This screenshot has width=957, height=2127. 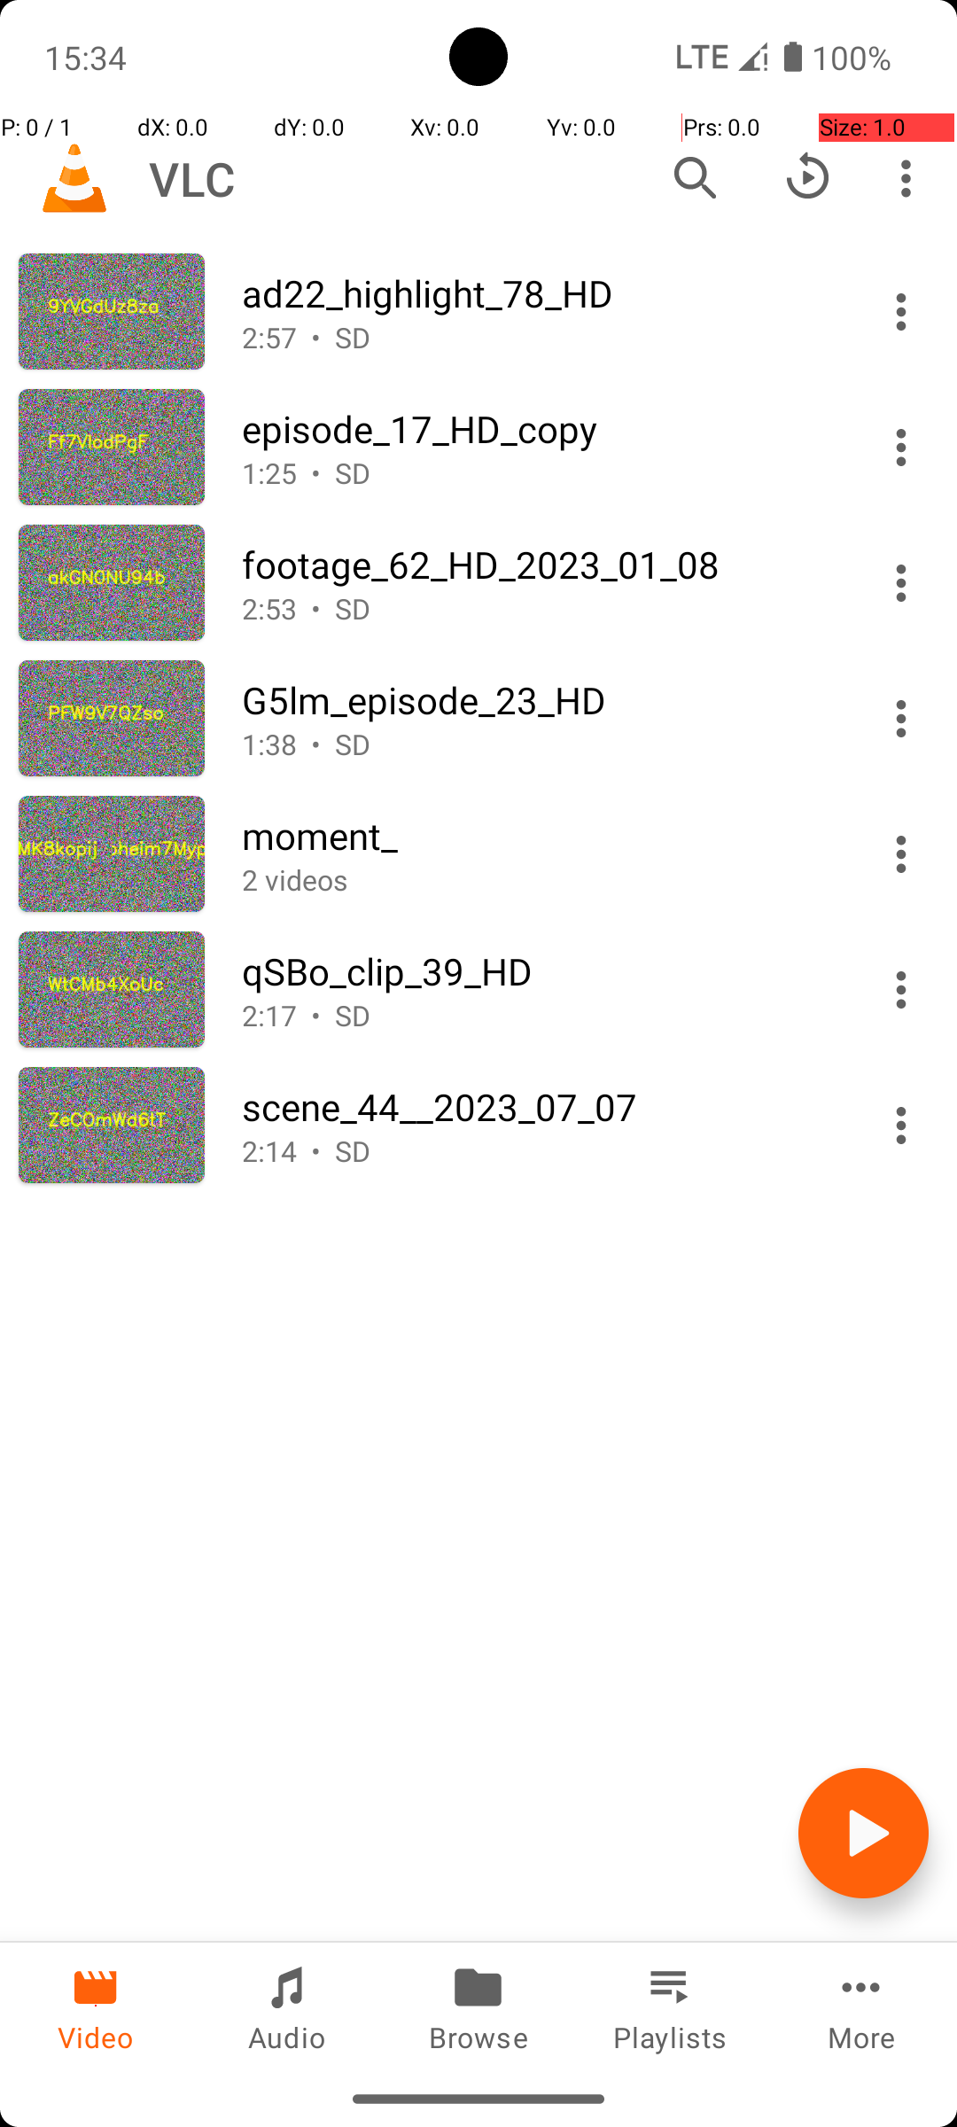 What do you see at coordinates (539, 292) in the screenshot?
I see `ad22_highlight_78_HD` at bounding box center [539, 292].